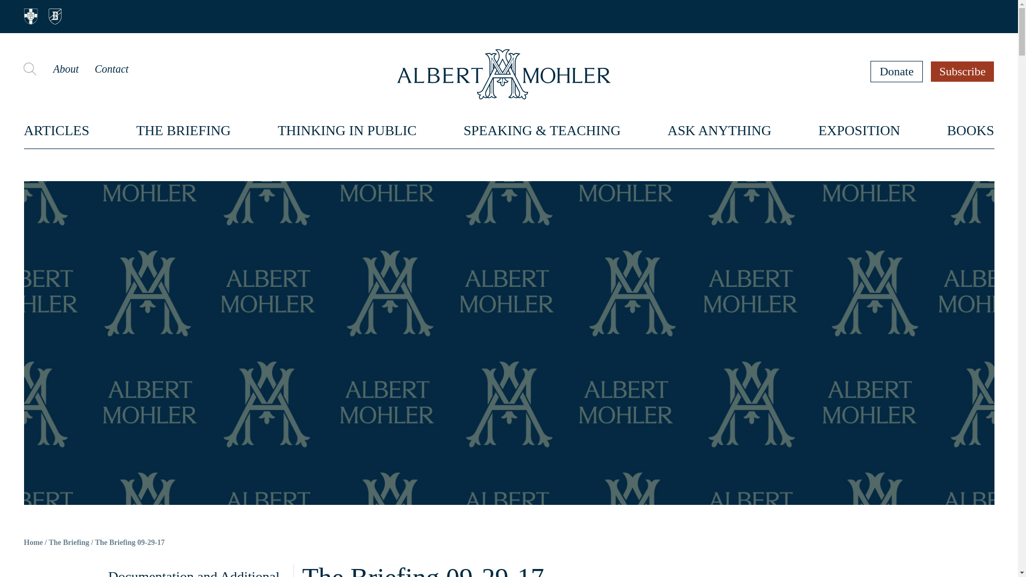  Describe the element at coordinates (719, 130) in the screenshot. I see `ASK ANYTHING` at that location.